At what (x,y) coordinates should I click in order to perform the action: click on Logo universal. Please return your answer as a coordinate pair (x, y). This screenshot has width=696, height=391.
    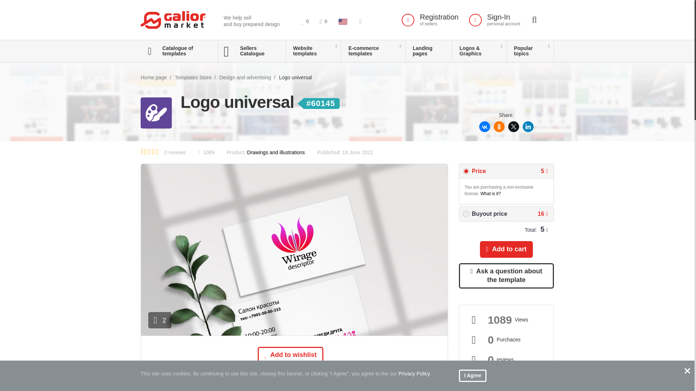
    Looking at the image, I should click on (430, 20).